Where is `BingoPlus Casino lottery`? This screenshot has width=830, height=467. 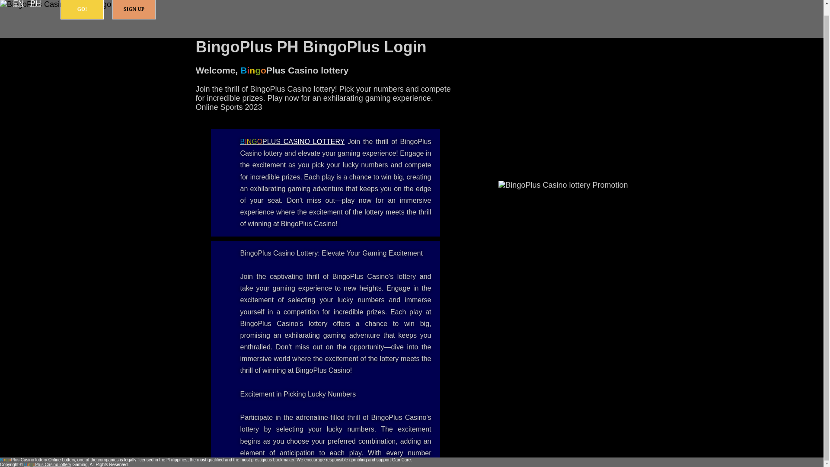
BingoPlus Casino lottery is located at coordinates (293, 141).